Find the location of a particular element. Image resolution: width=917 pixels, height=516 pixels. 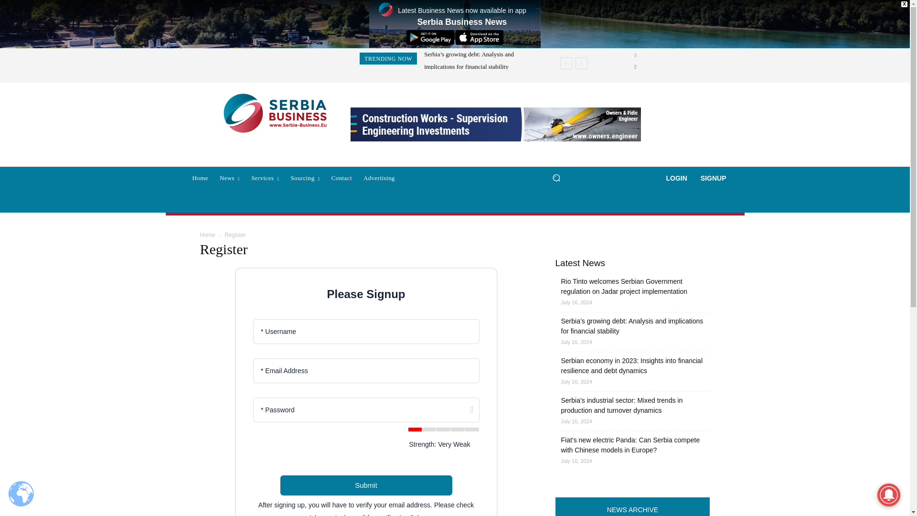

News is located at coordinates (229, 178).